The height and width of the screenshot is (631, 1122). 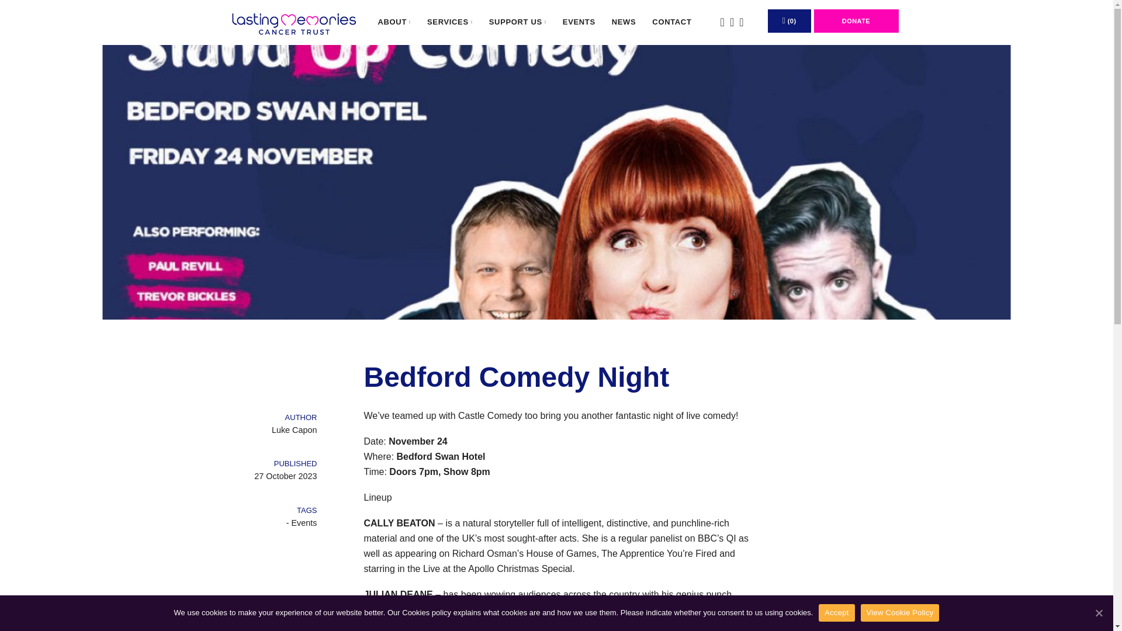 What do you see at coordinates (856, 21) in the screenshot?
I see `DONATE` at bounding box center [856, 21].